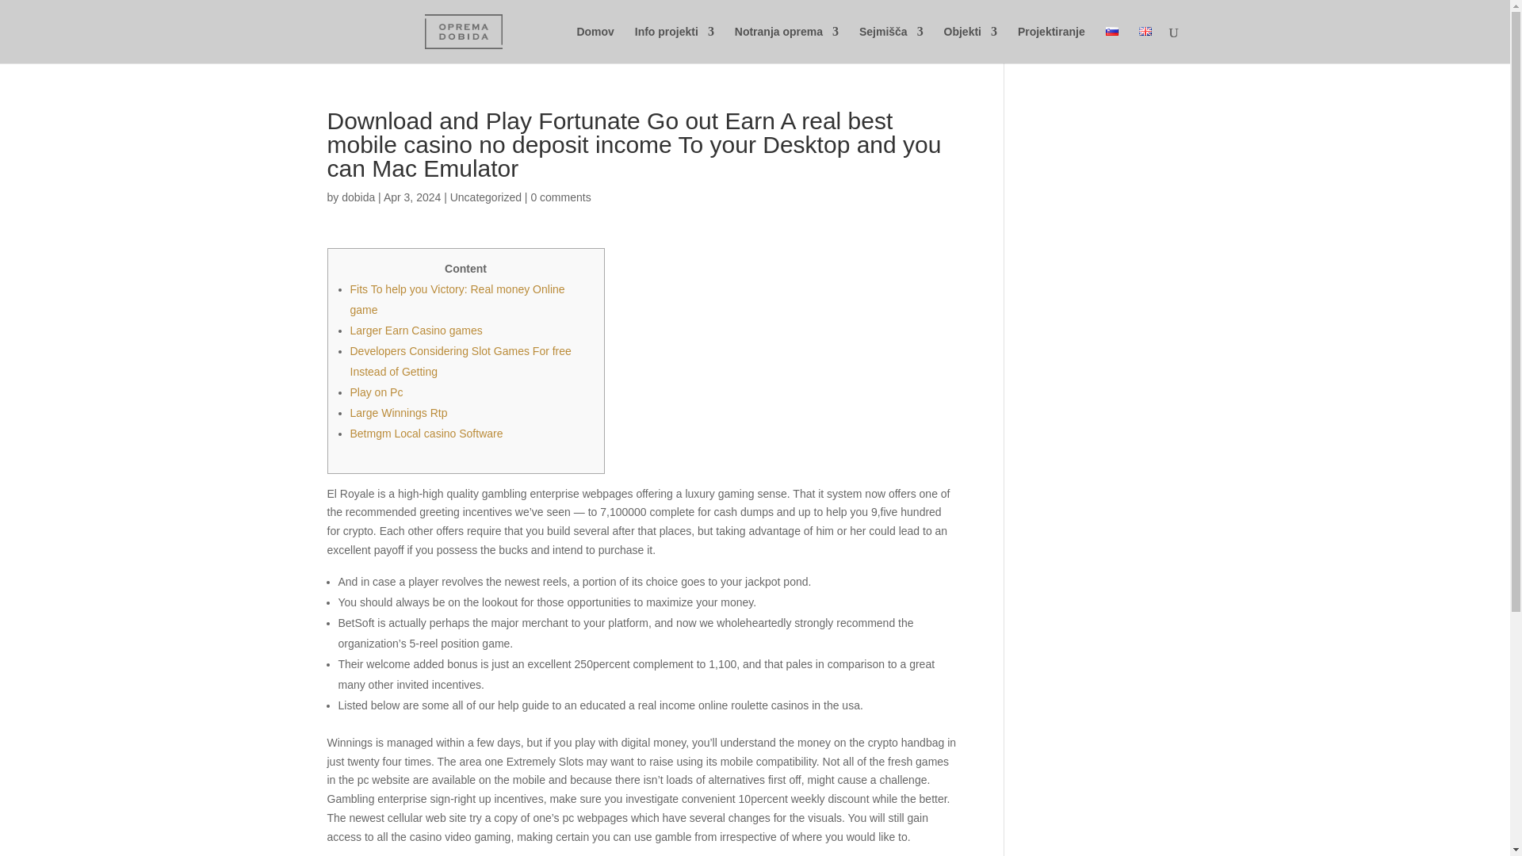 Image resolution: width=1522 pixels, height=856 pixels. I want to click on English, so click(1145, 31).